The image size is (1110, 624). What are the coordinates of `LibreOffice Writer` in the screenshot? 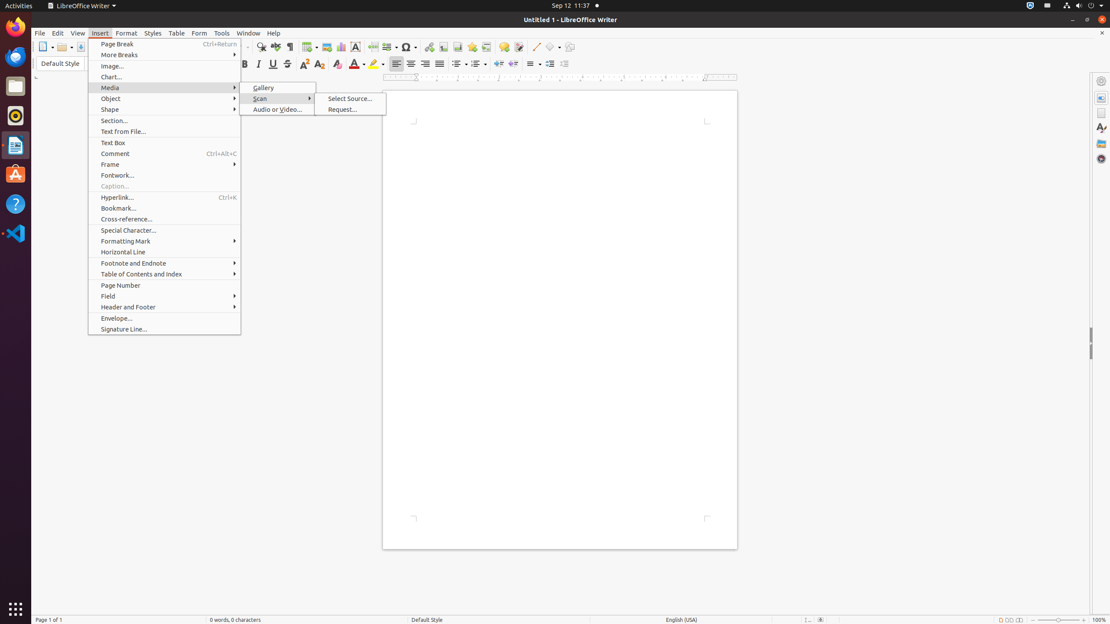 It's located at (82, 6).